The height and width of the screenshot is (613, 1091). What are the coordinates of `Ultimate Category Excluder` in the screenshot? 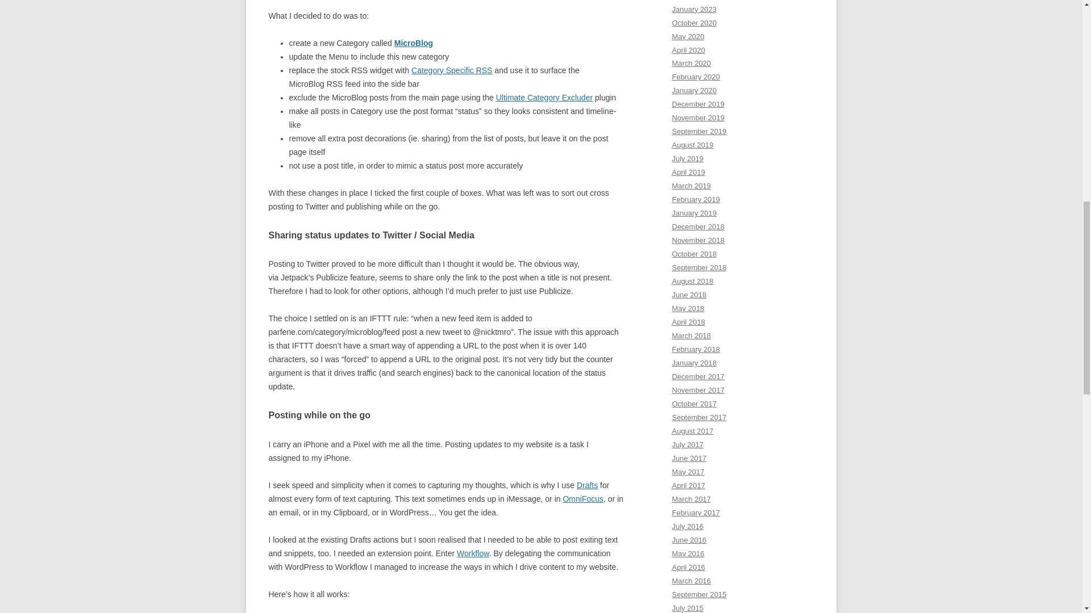 It's located at (544, 98).